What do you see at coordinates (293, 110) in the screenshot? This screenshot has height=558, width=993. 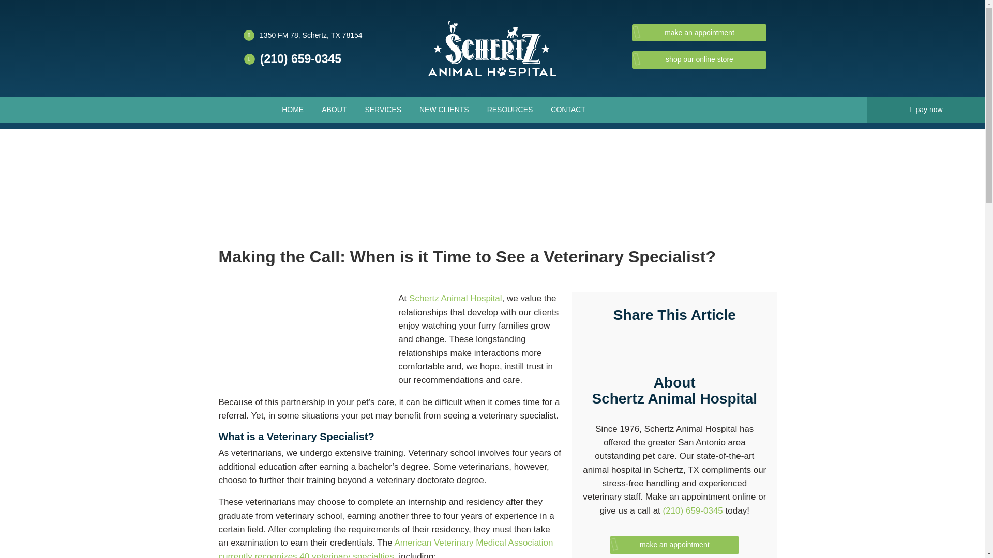 I see `HOME` at bounding box center [293, 110].